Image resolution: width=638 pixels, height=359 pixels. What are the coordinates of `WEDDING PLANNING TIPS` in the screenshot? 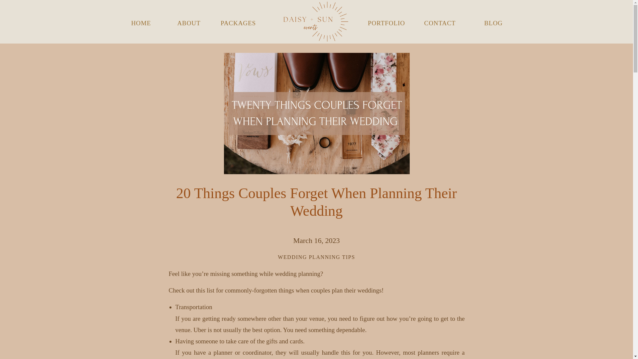 It's located at (316, 257).